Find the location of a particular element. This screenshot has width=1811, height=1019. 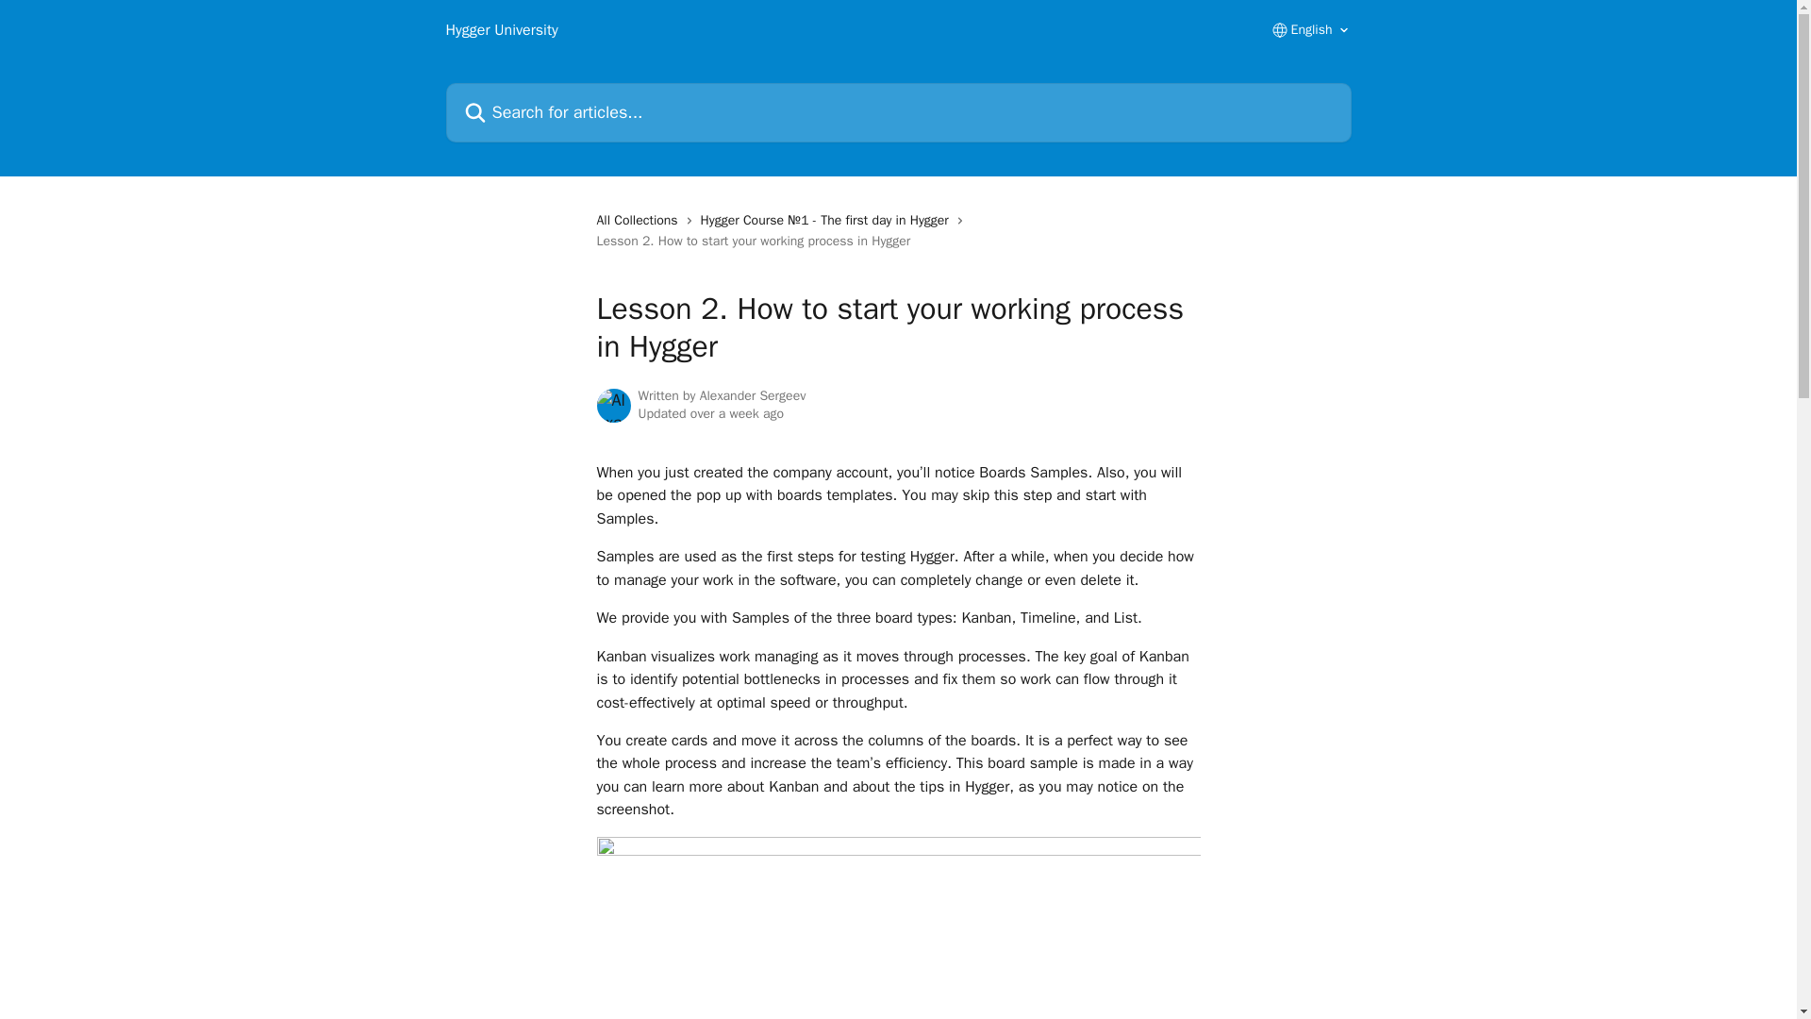

All Collections is located at coordinates (640, 221).